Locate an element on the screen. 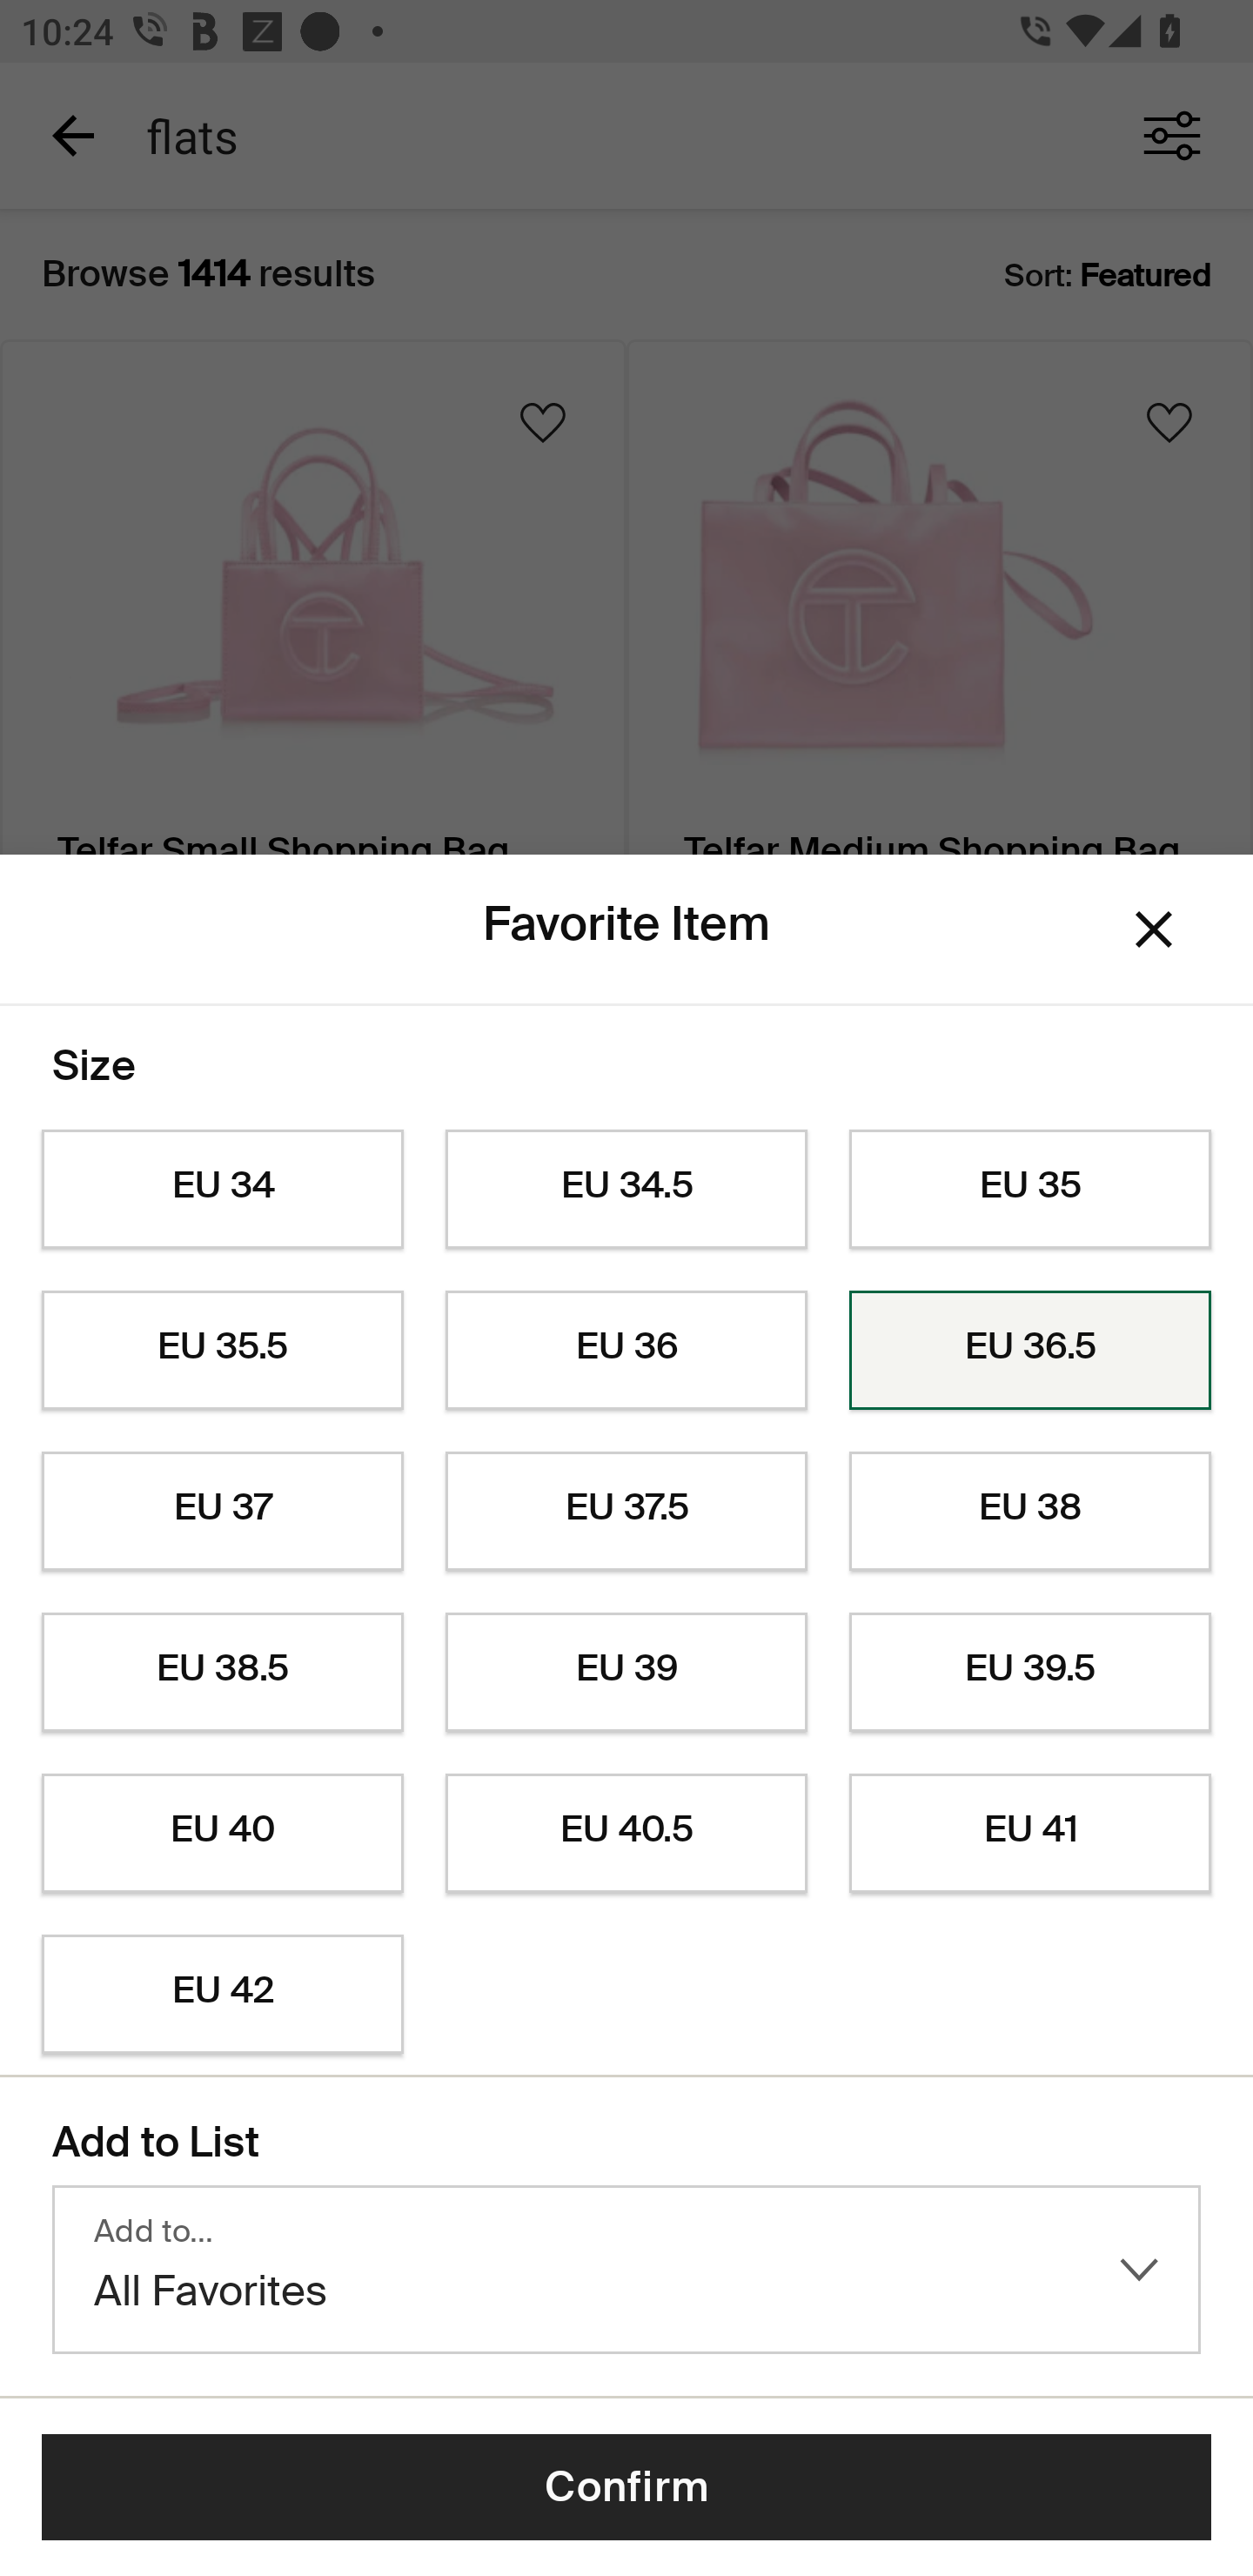 Image resolution: width=1253 pixels, height=2576 pixels. EU 39.5 is located at coordinates (1030, 1673).